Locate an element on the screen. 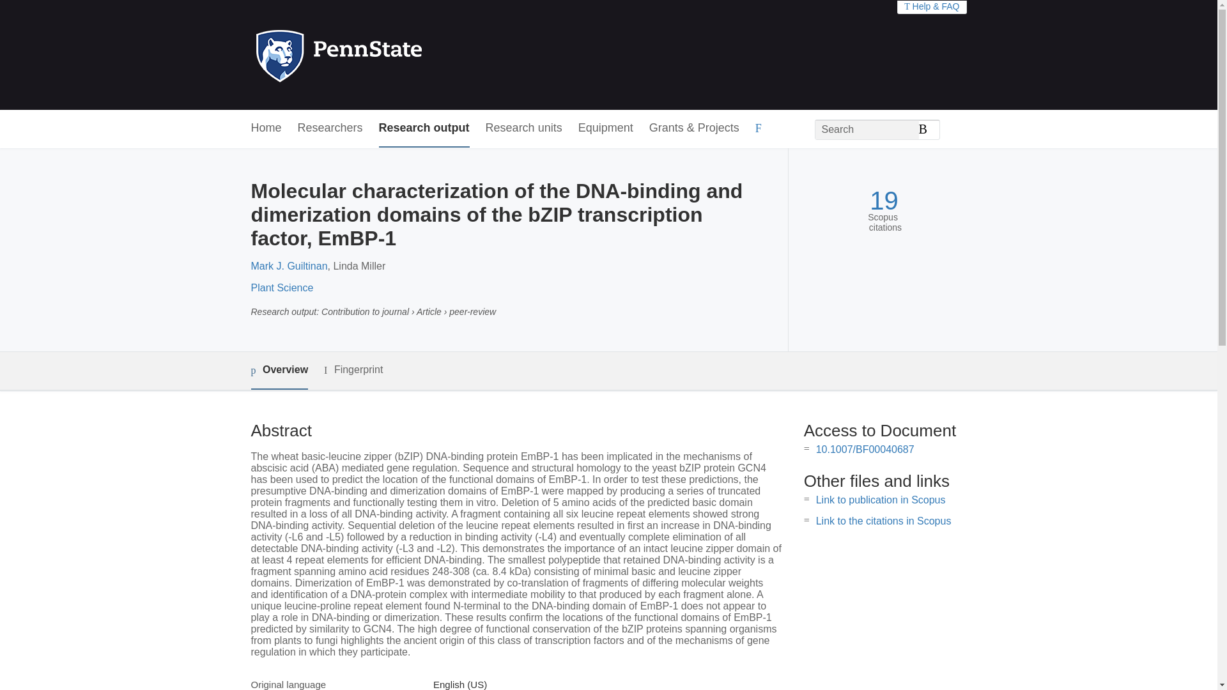  Equipment is located at coordinates (605, 128).